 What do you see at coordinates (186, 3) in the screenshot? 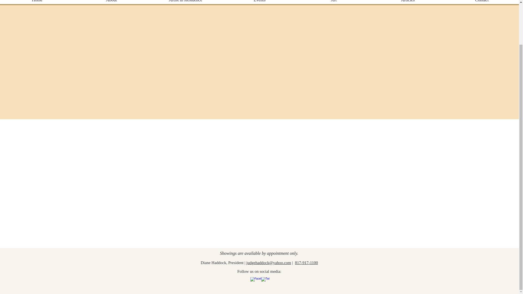
I see `Artist in Residence` at bounding box center [186, 3].